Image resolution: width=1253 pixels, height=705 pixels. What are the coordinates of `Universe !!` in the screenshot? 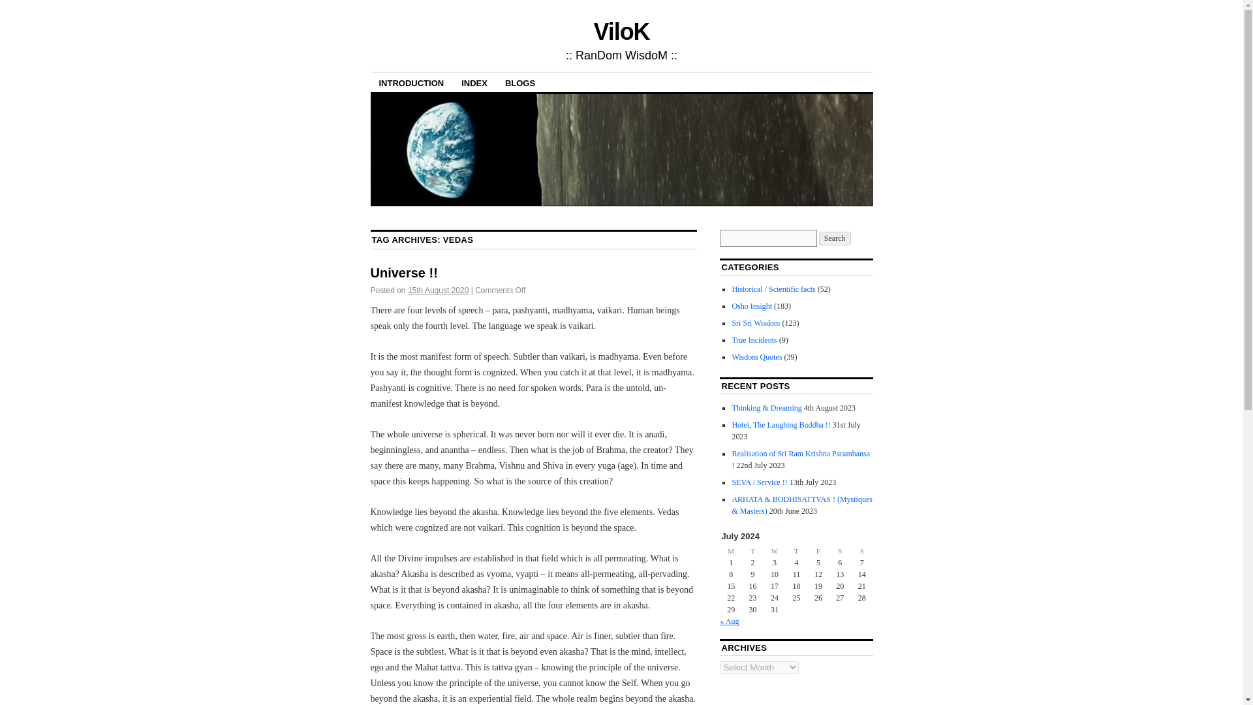 It's located at (404, 273).